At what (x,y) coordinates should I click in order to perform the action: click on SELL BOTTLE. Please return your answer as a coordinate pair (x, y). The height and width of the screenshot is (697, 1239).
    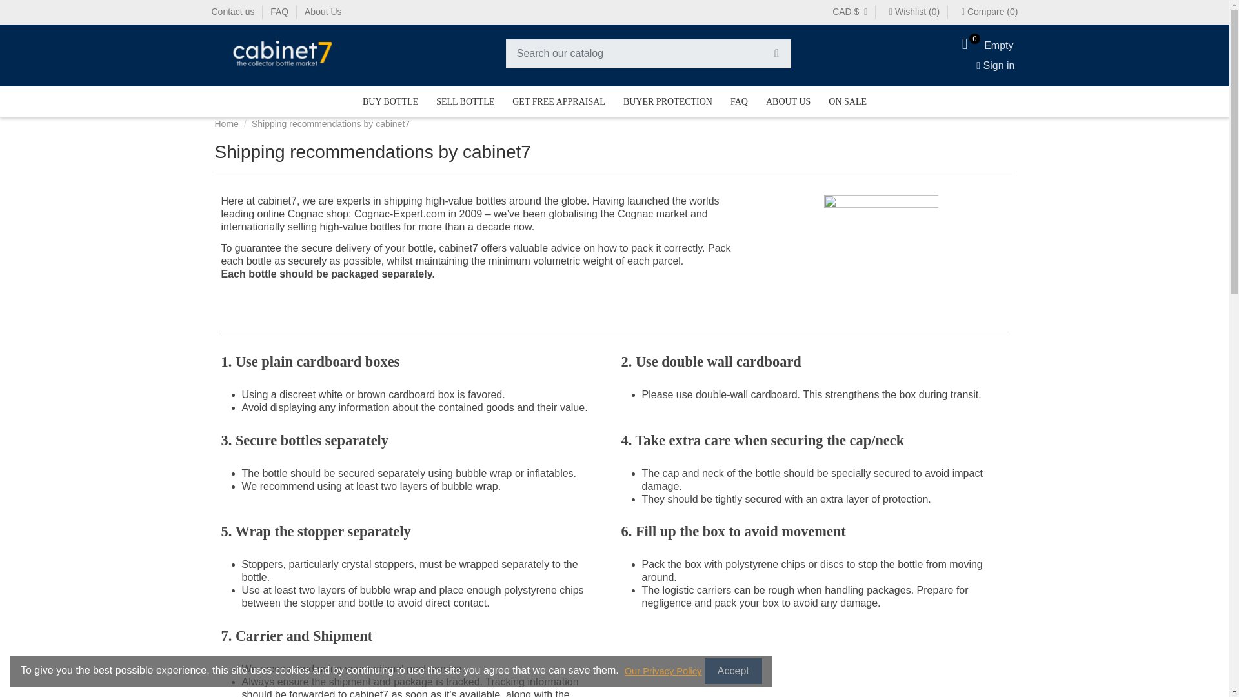
    Looking at the image, I should click on (465, 102).